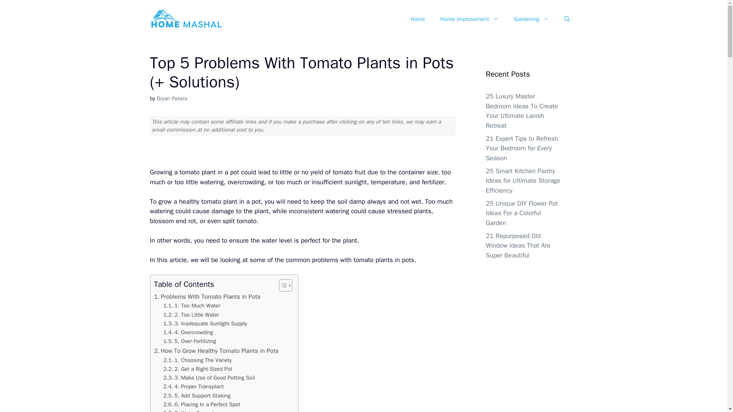 The image size is (733, 412). What do you see at coordinates (199, 369) in the screenshot?
I see `2. Get a Right-Sized Pot ` at bounding box center [199, 369].